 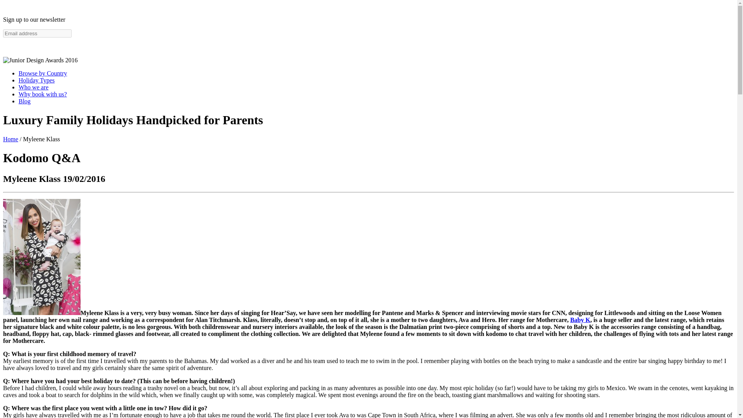 I want to click on Home, so click(x=10, y=139).